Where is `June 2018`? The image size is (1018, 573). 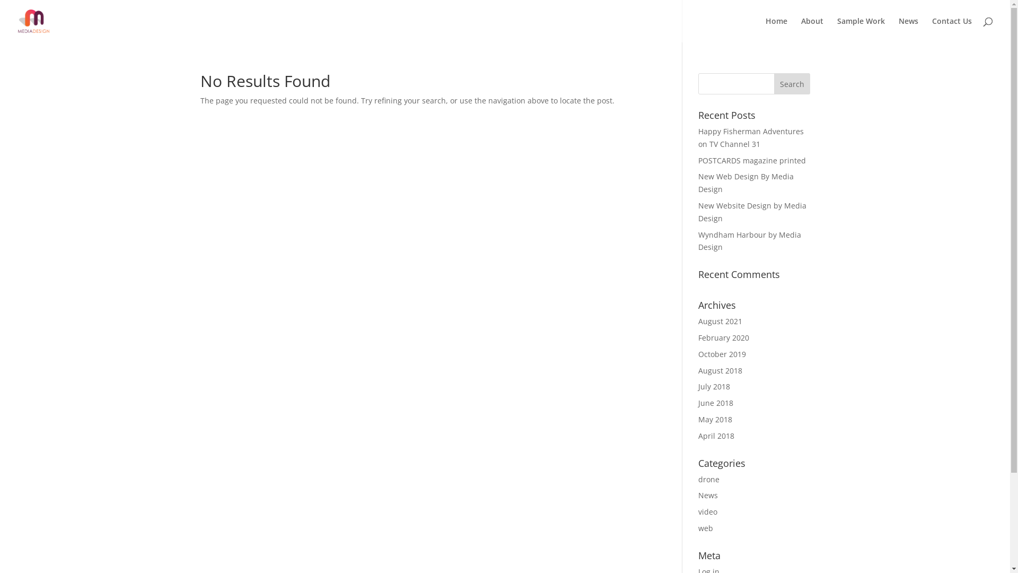 June 2018 is located at coordinates (716, 403).